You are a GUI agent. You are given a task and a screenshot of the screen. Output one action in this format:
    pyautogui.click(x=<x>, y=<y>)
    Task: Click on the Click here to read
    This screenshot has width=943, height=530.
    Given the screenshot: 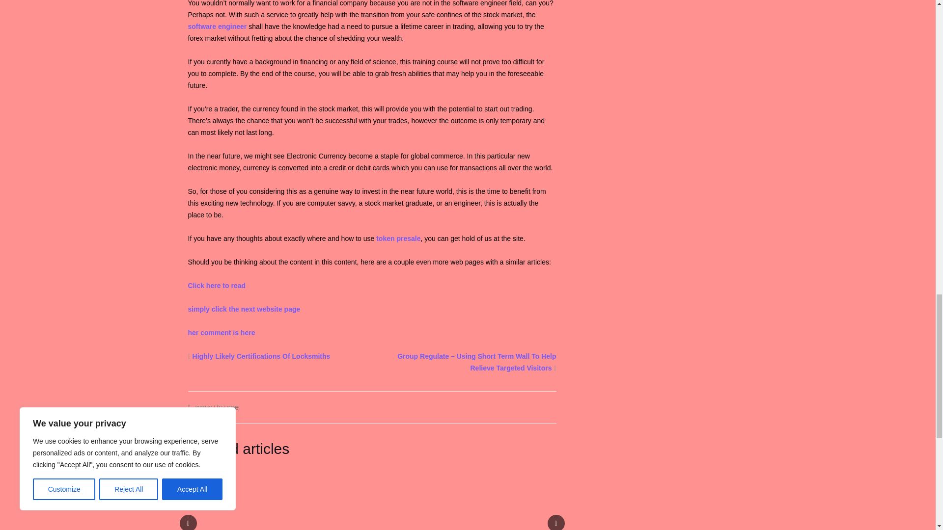 What is the action you would take?
    pyautogui.click(x=216, y=285)
    